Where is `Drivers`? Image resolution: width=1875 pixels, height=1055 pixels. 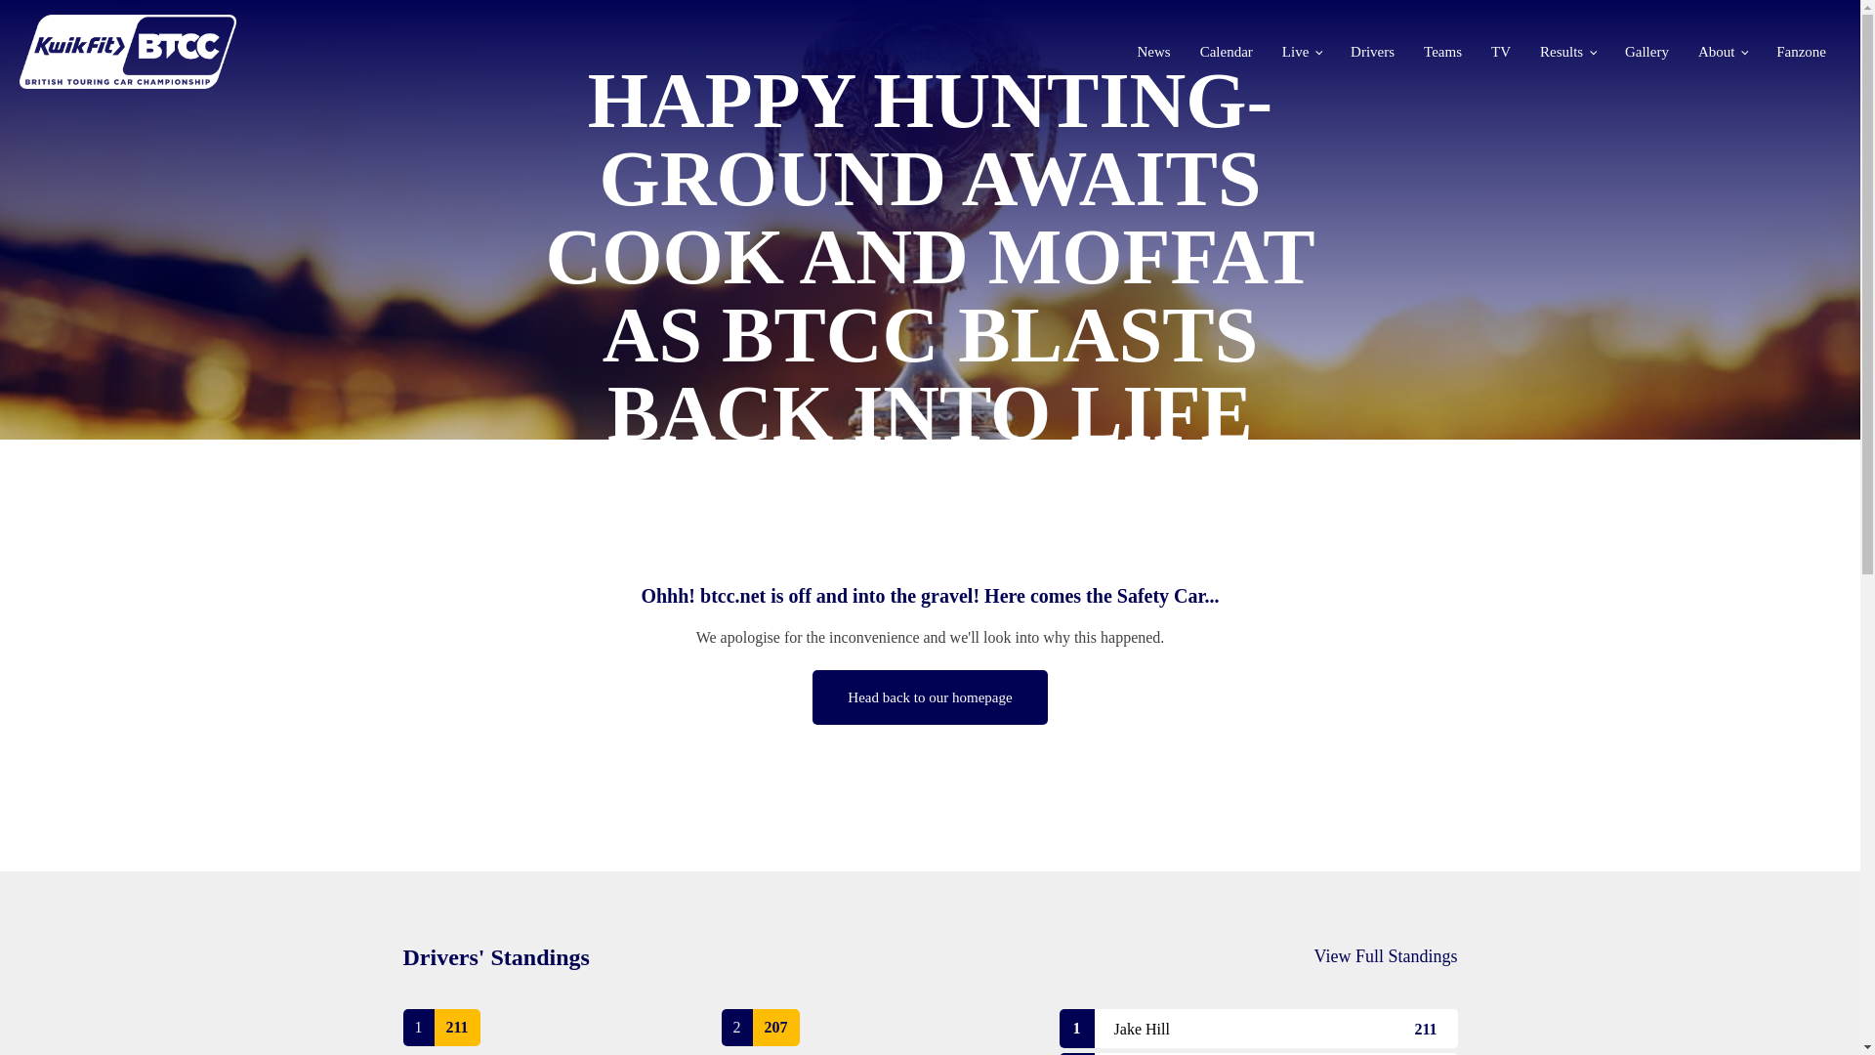 Drivers is located at coordinates (1372, 51).